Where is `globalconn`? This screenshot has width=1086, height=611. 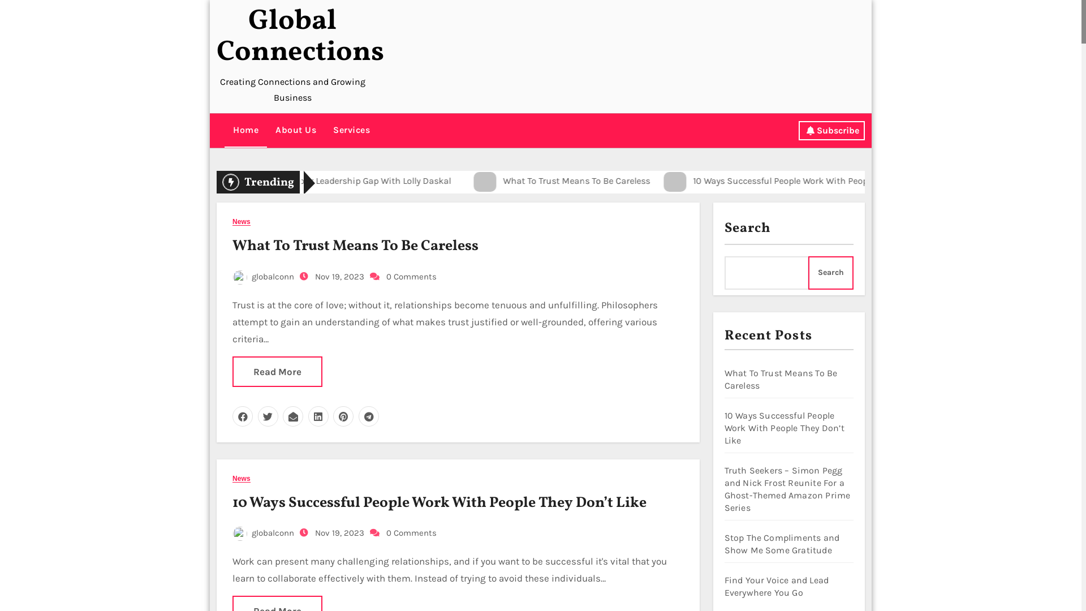 globalconn is located at coordinates (264, 277).